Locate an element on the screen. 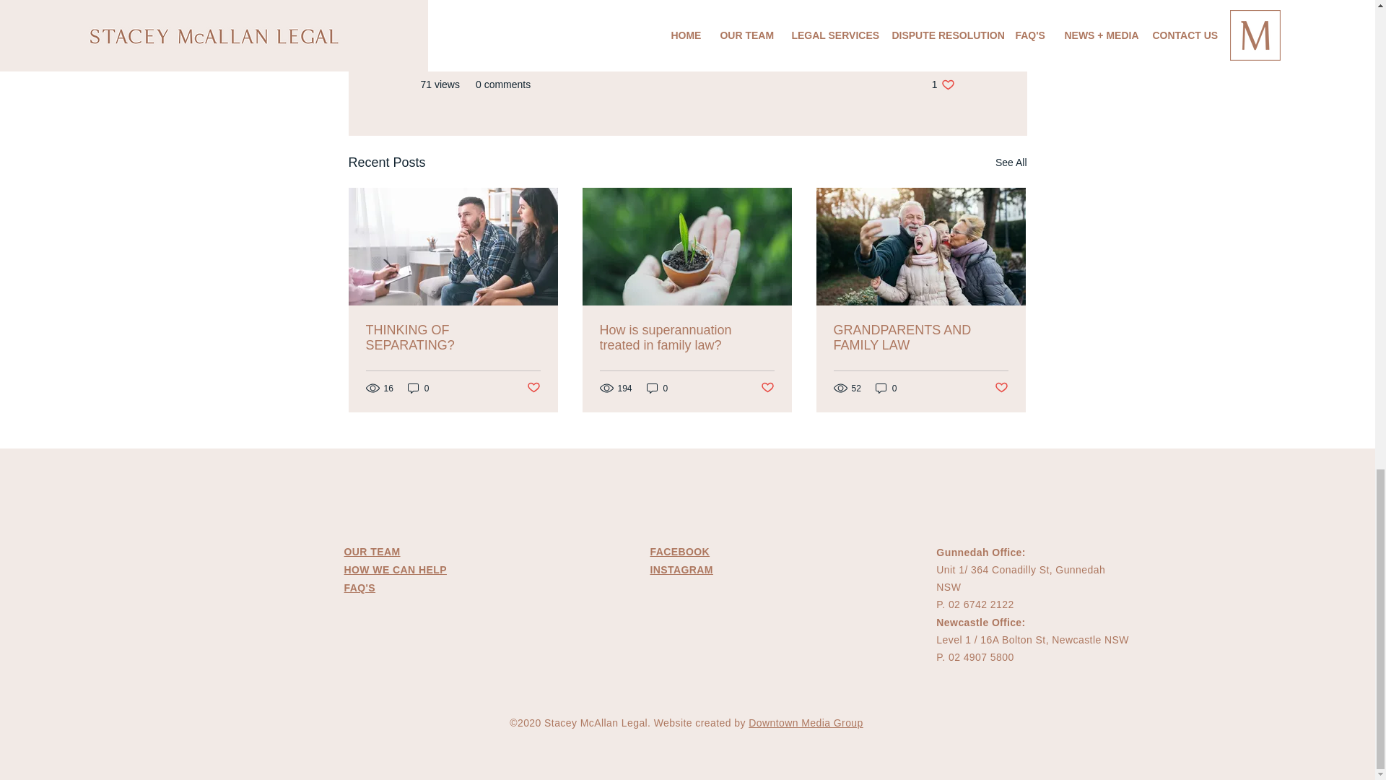 This screenshot has height=780, width=1386. FAQ'S is located at coordinates (359, 588).